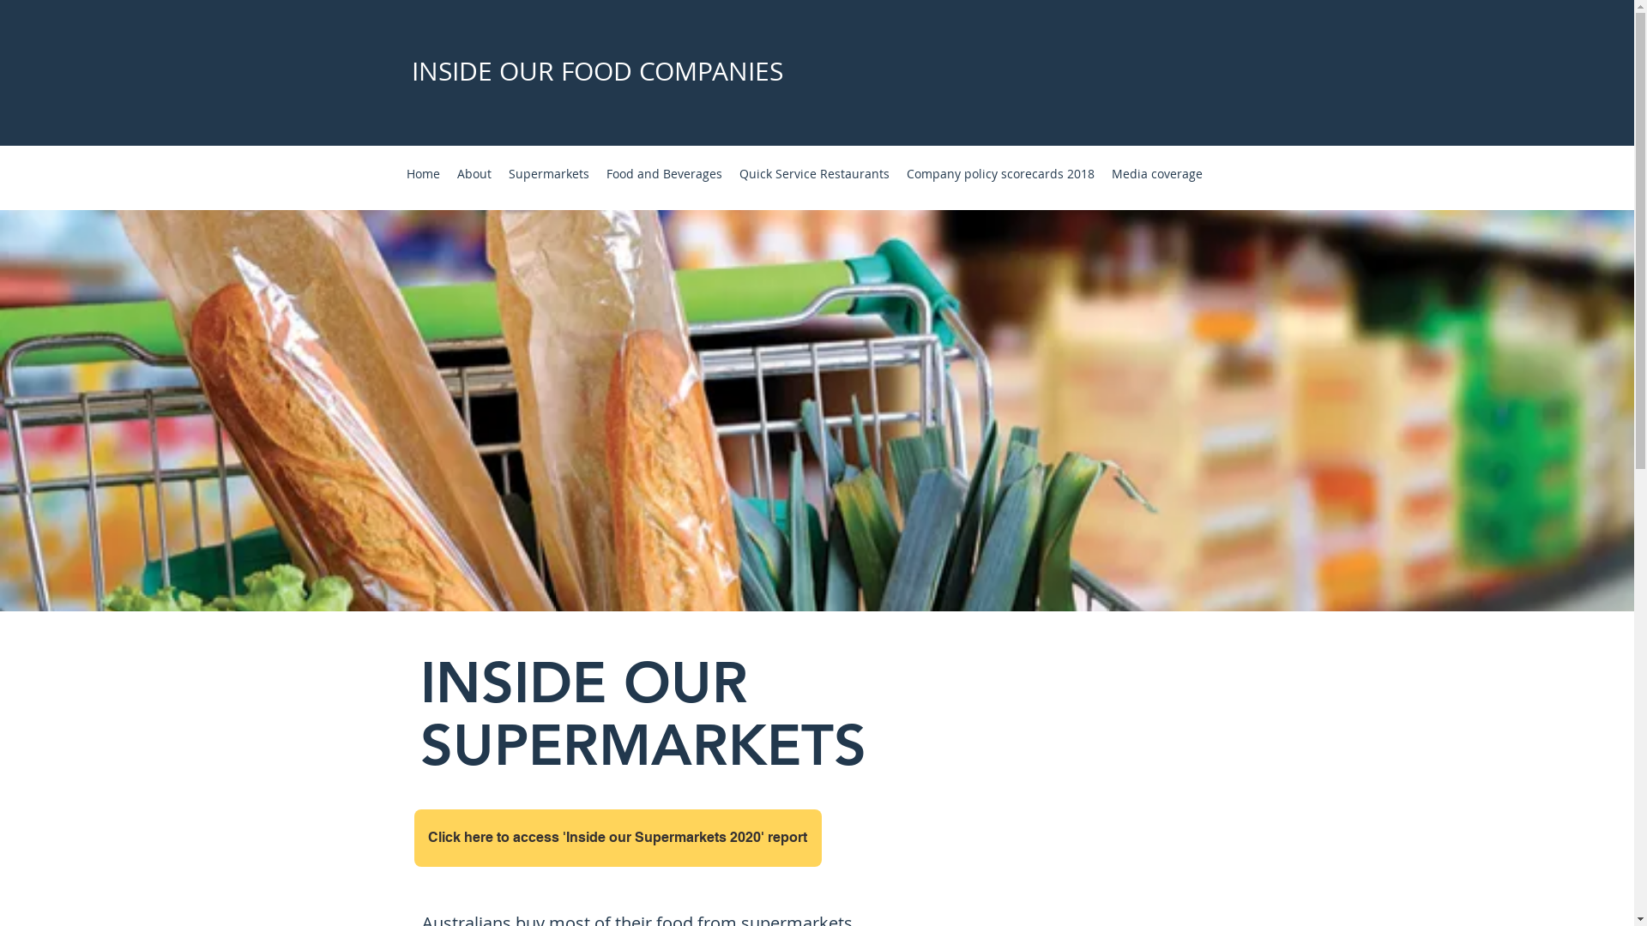  Describe the element at coordinates (1000, 173) in the screenshot. I see `Company policy scorecards 2018` at that location.